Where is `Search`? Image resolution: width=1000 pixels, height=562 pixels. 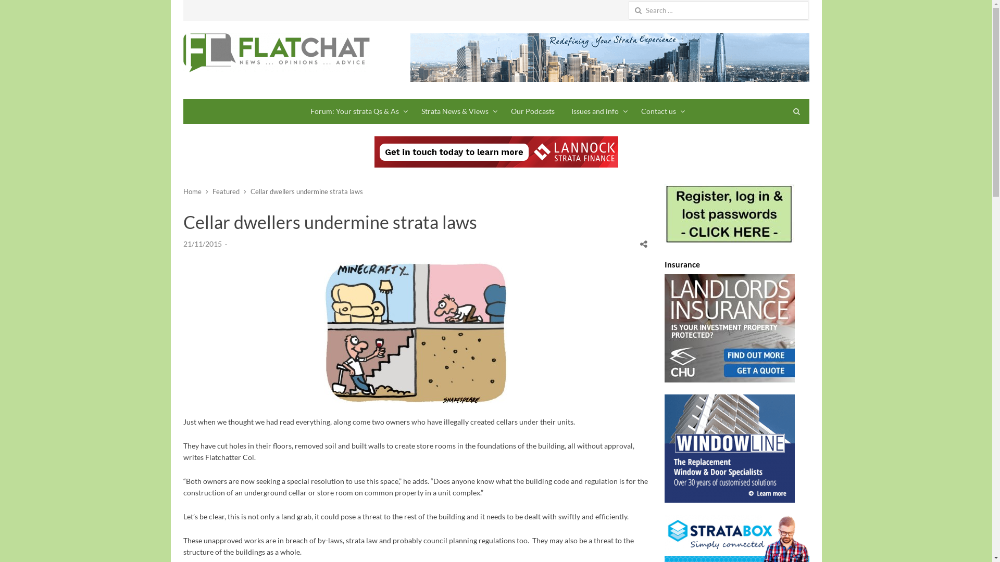 Search is located at coordinates (18, 9).